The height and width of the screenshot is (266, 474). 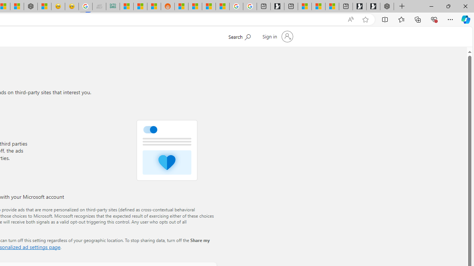 What do you see at coordinates (31, 7) in the screenshot?
I see `Nordace - #1 Japanese Best-Seller - Siena Smart Backpack` at bounding box center [31, 7].